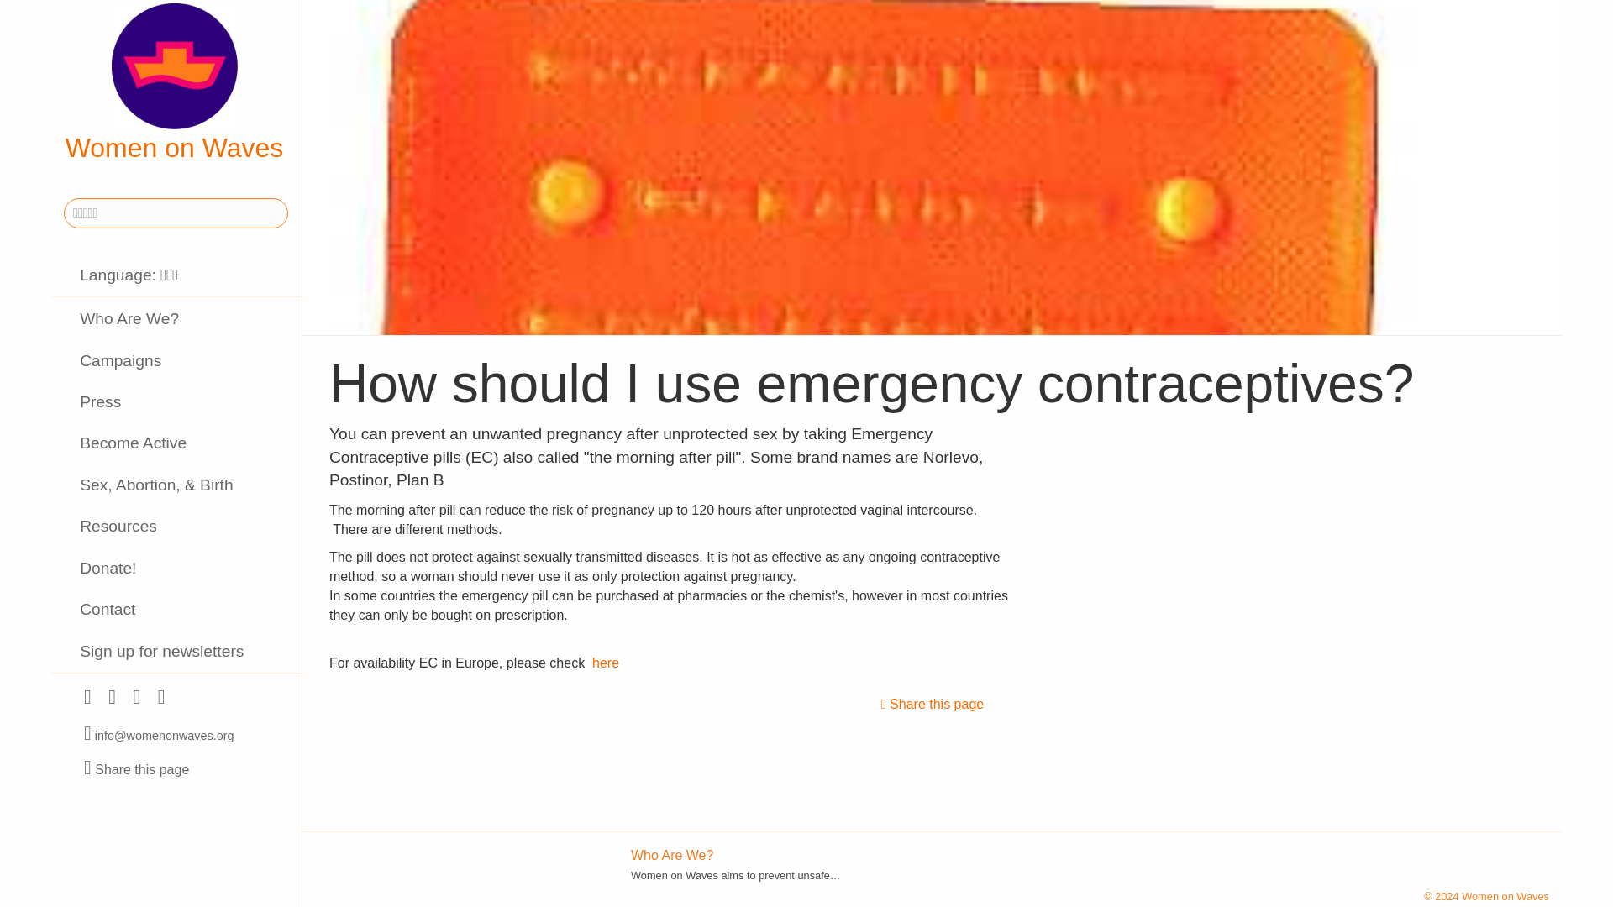  Describe the element at coordinates (176, 443) in the screenshot. I see `Become Active` at that location.